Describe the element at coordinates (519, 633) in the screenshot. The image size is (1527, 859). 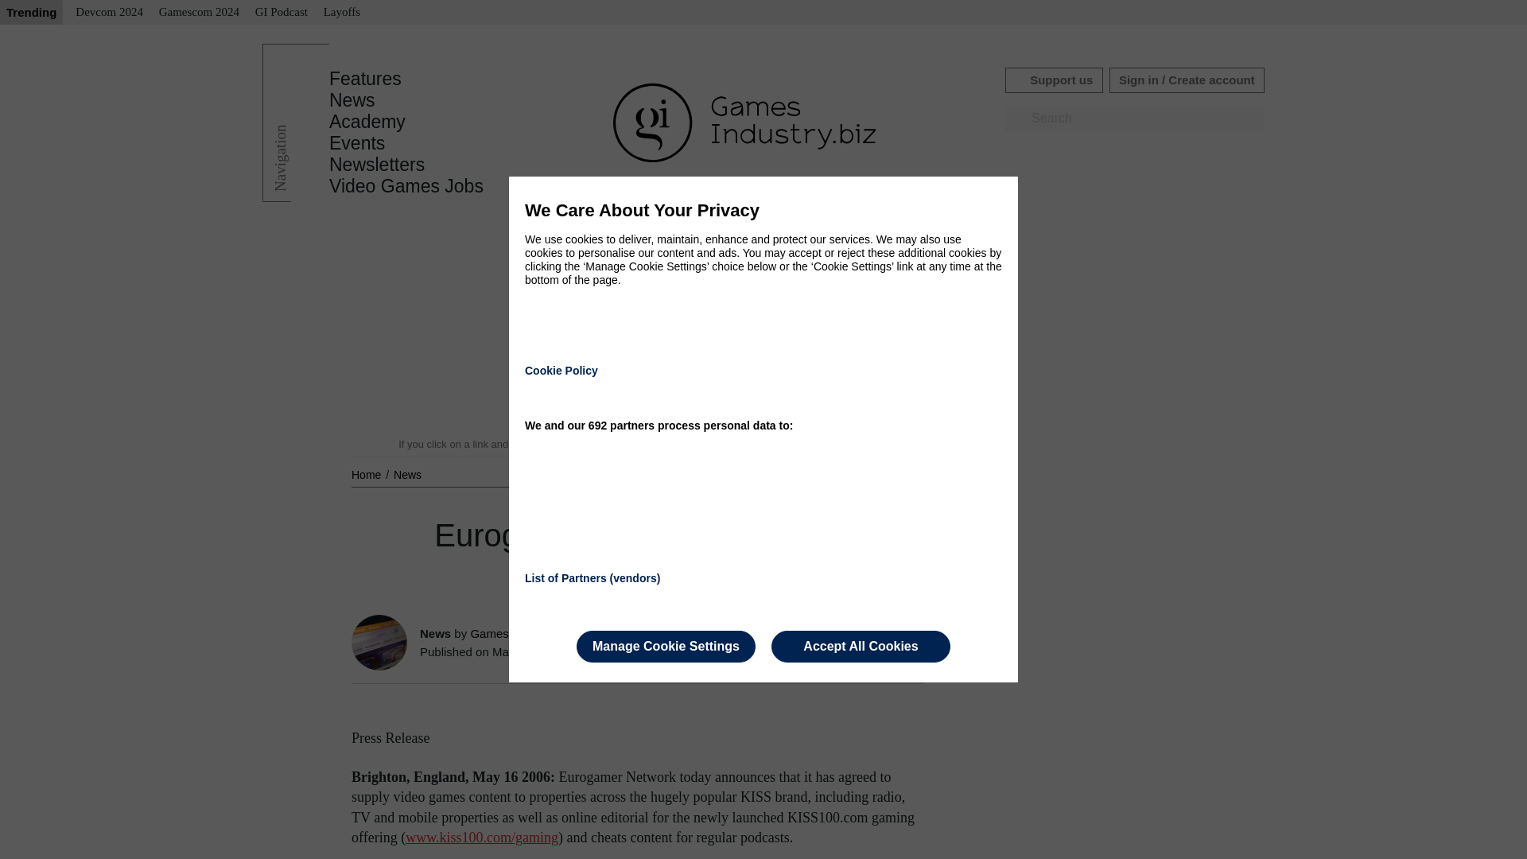
I see `GamesIndustry.biz` at that location.